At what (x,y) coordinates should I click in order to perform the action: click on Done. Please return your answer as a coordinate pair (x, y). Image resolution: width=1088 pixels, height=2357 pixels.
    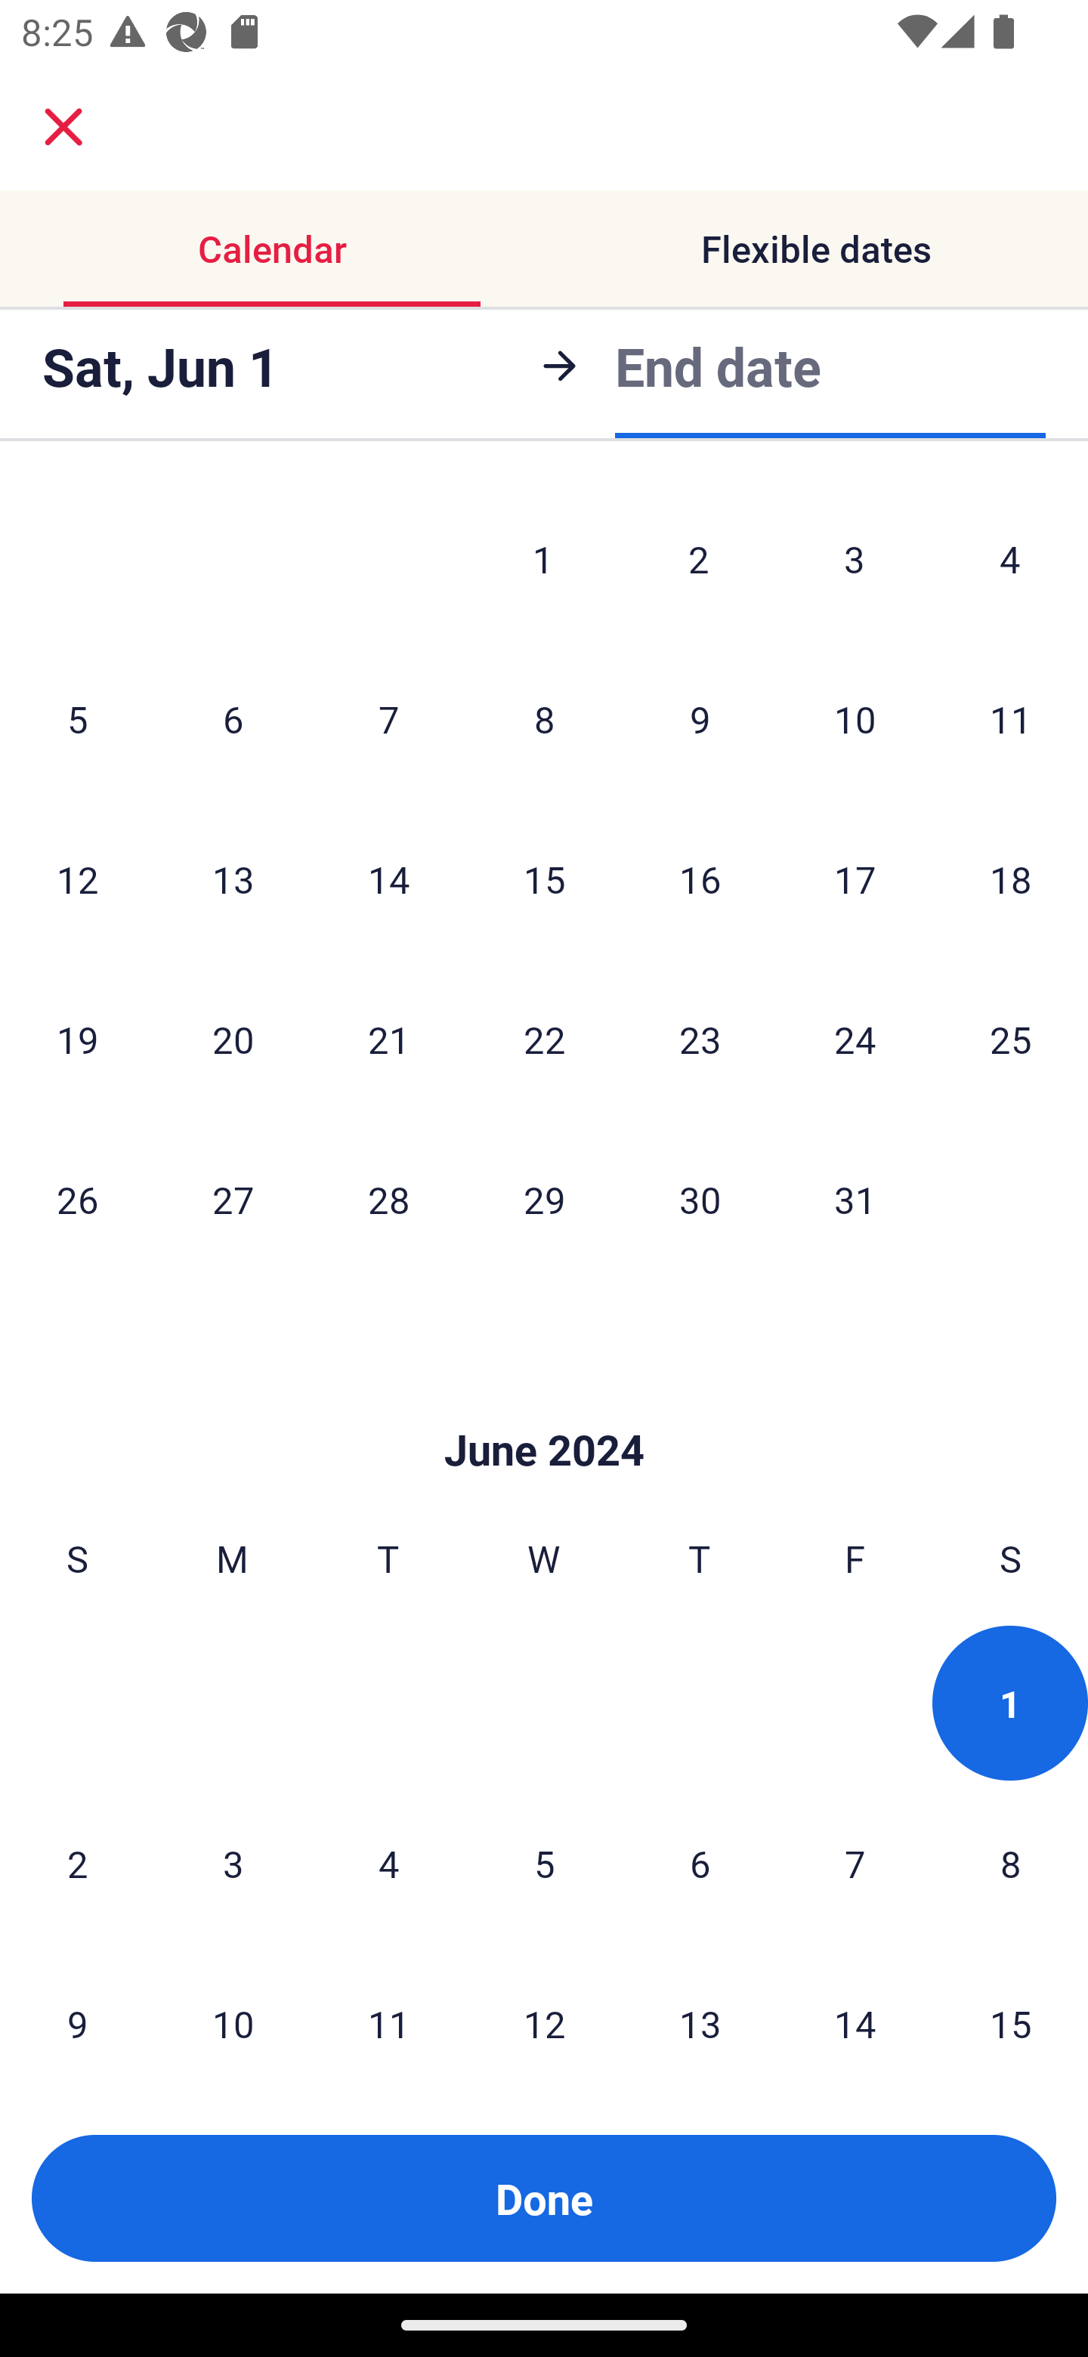
    Looking at the image, I should click on (544, 2198).